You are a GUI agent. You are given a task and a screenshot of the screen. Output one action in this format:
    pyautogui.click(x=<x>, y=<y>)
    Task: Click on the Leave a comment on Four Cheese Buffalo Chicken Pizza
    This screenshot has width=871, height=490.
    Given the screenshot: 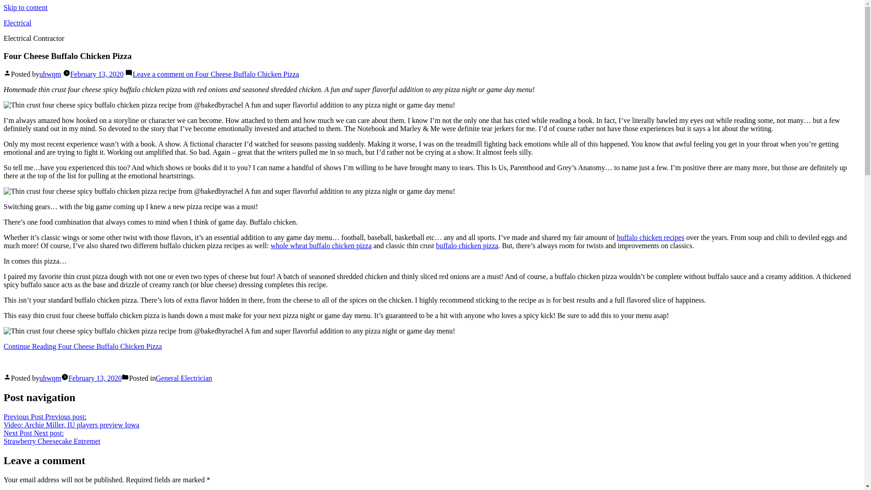 What is the action you would take?
    pyautogui.click(x=215, y=74)
    